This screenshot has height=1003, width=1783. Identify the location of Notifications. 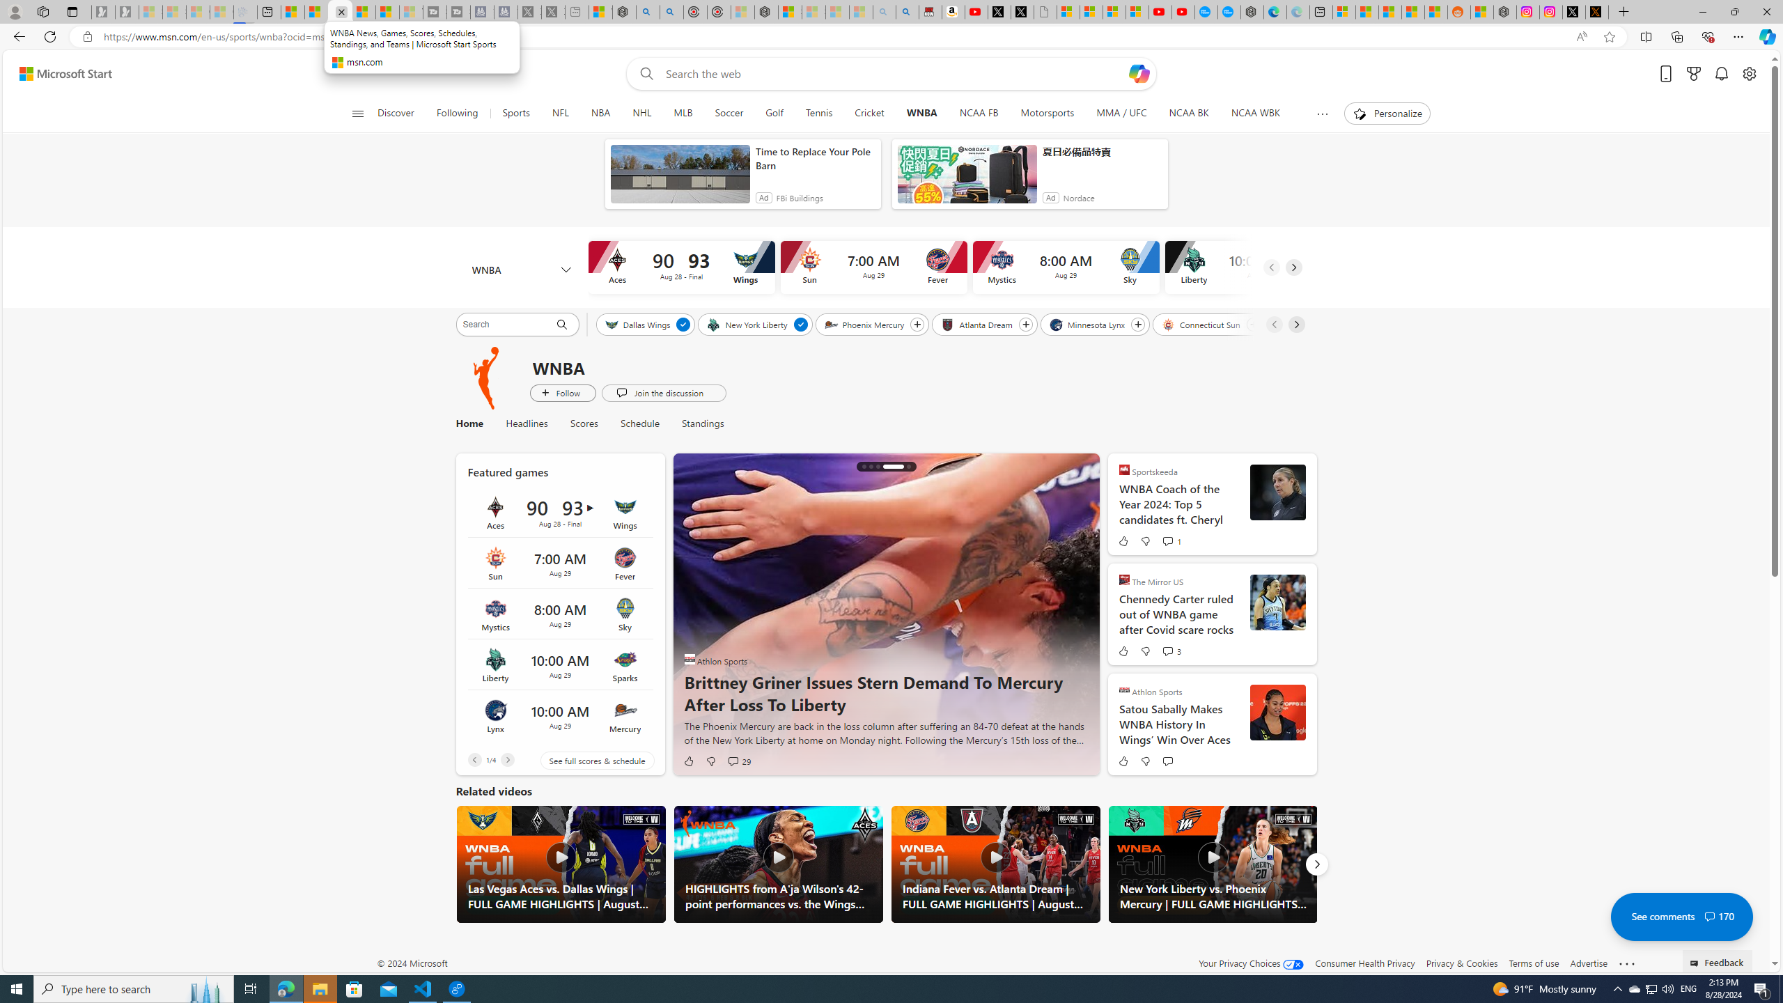
(1721, 74).